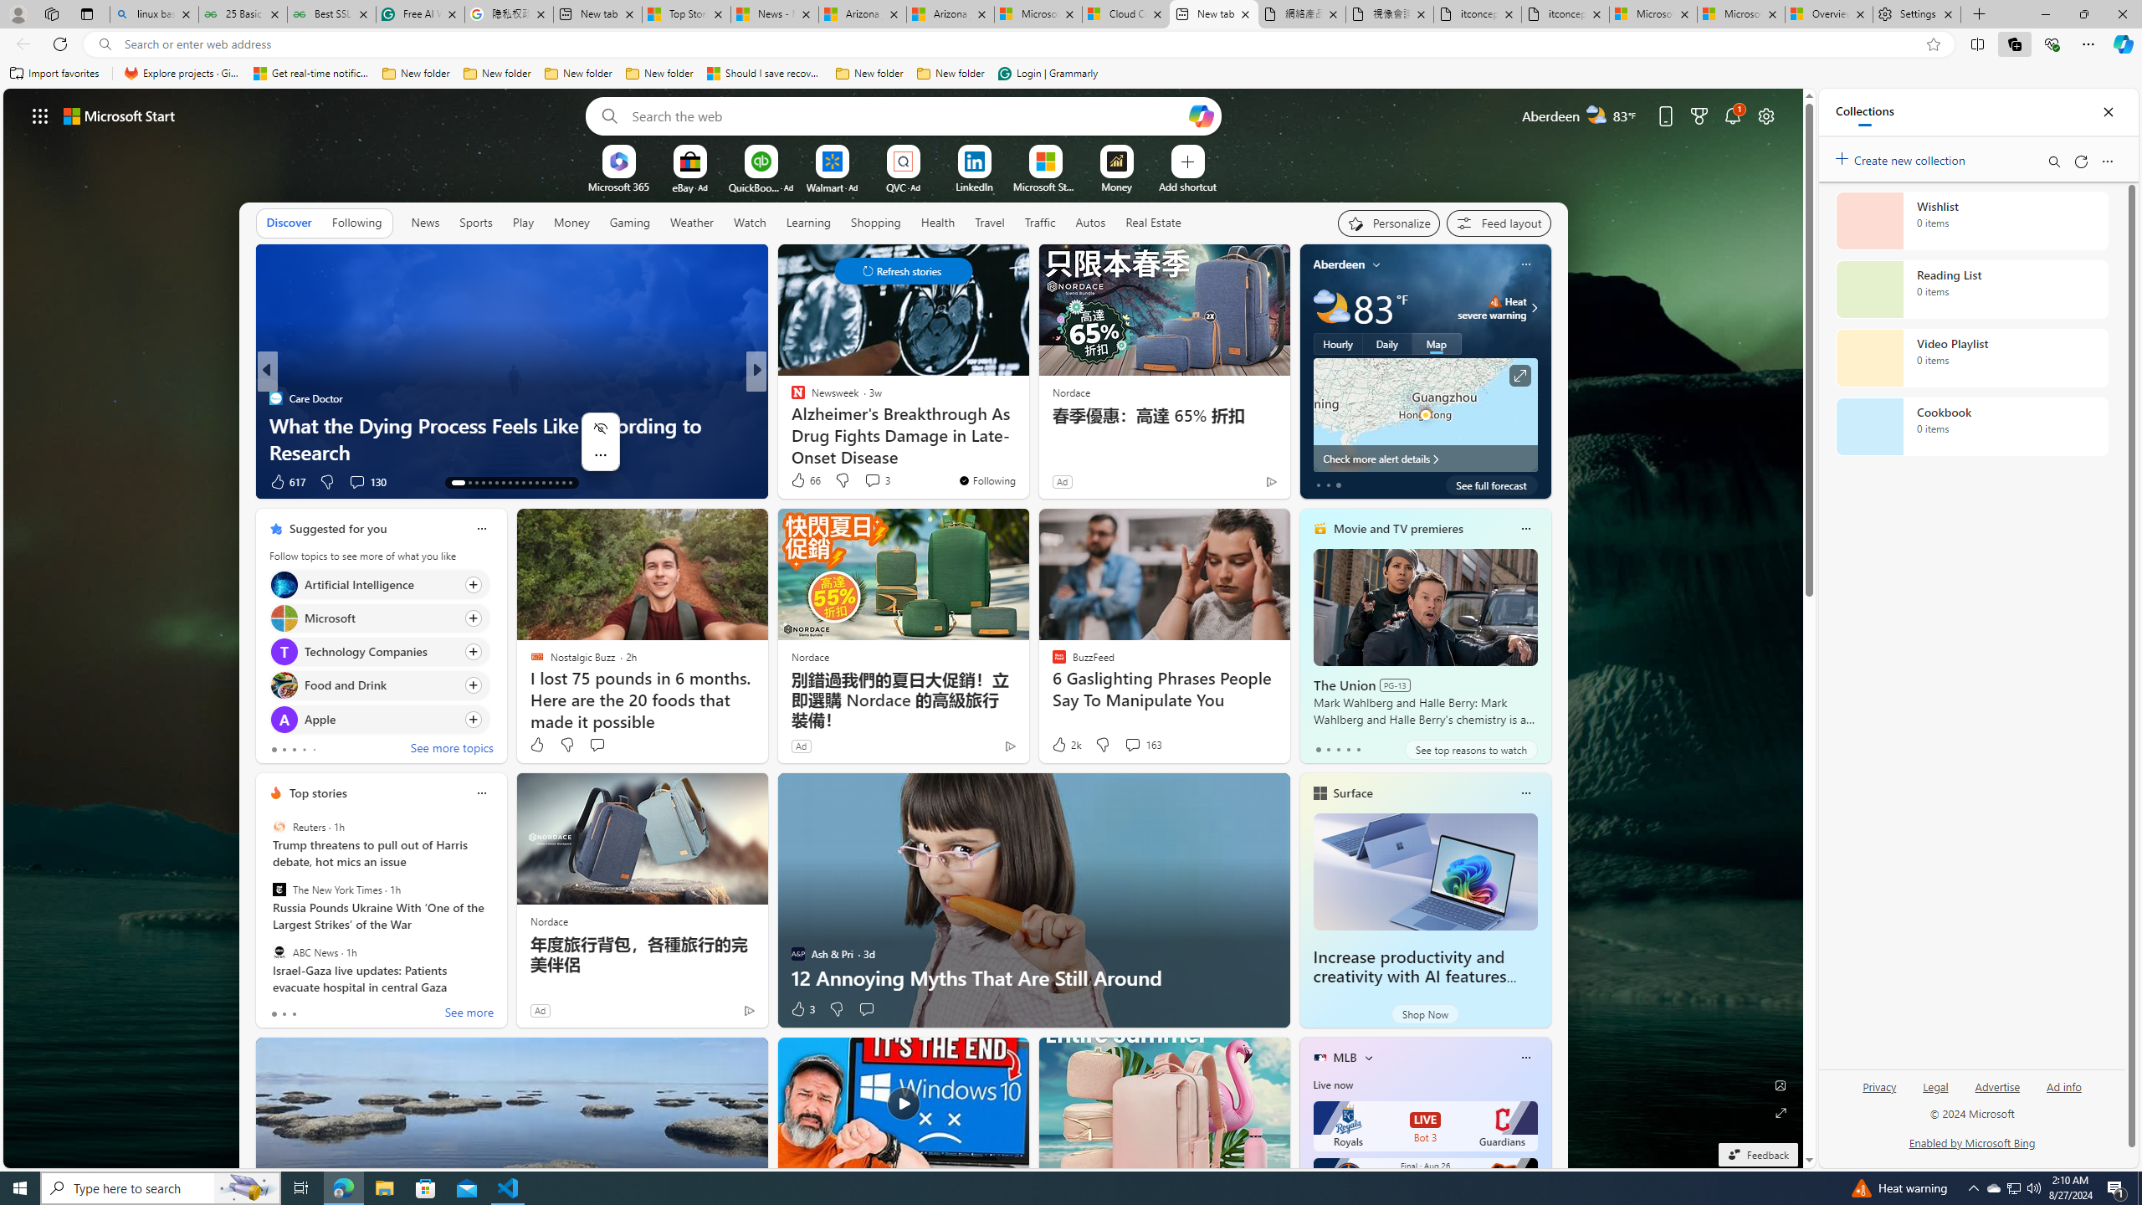 The height and width of the screenshot is (1205, 2142). Describe the element at coordinates (379, 685) in the screenshot. I see `Click to follow topic Food and Drink` at that location.